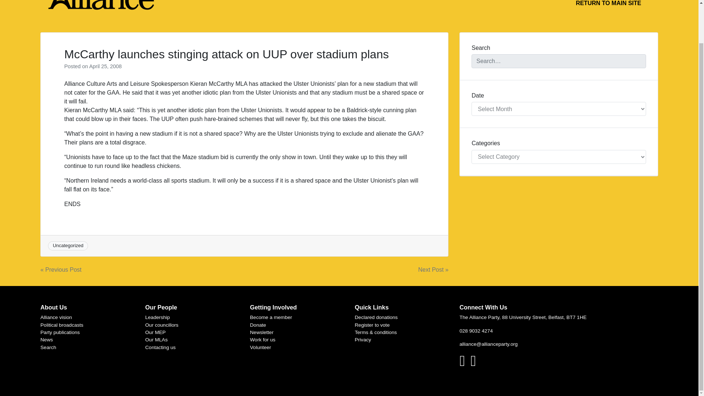 This screenshot has width=704, height=396. I want to click on Our councillors, so click(162, 325).